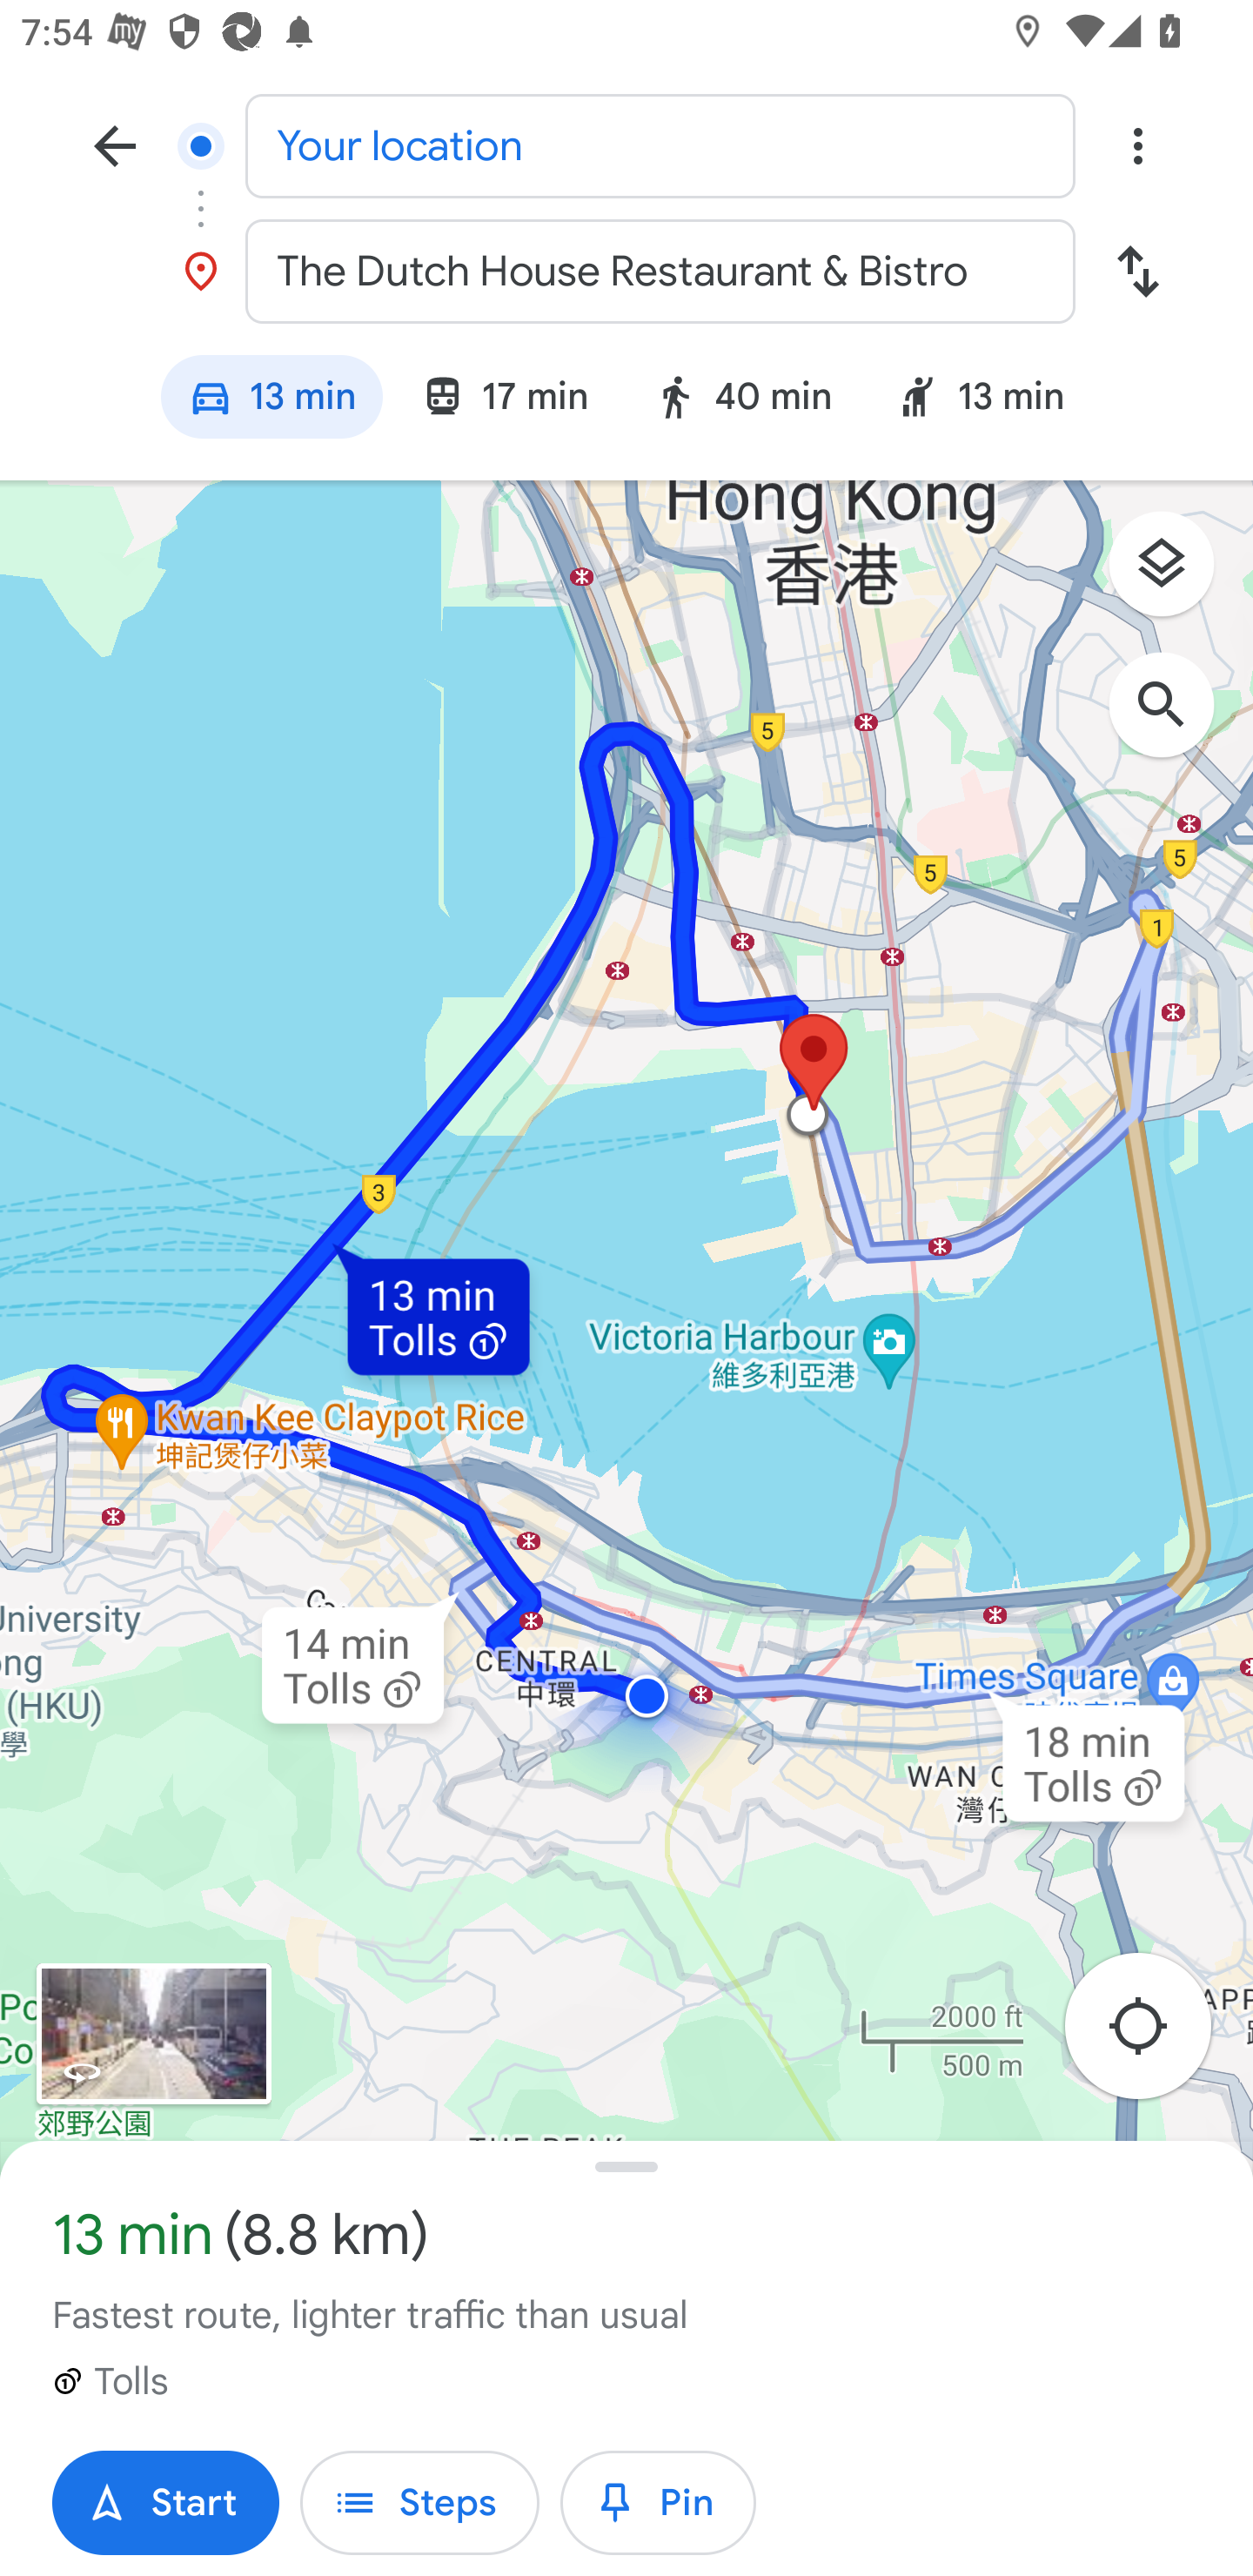  What do you see at coordinates (419, 2503) in the screenshot?
I see `Steps Steps Steps` at bounding box center [419, 2503].